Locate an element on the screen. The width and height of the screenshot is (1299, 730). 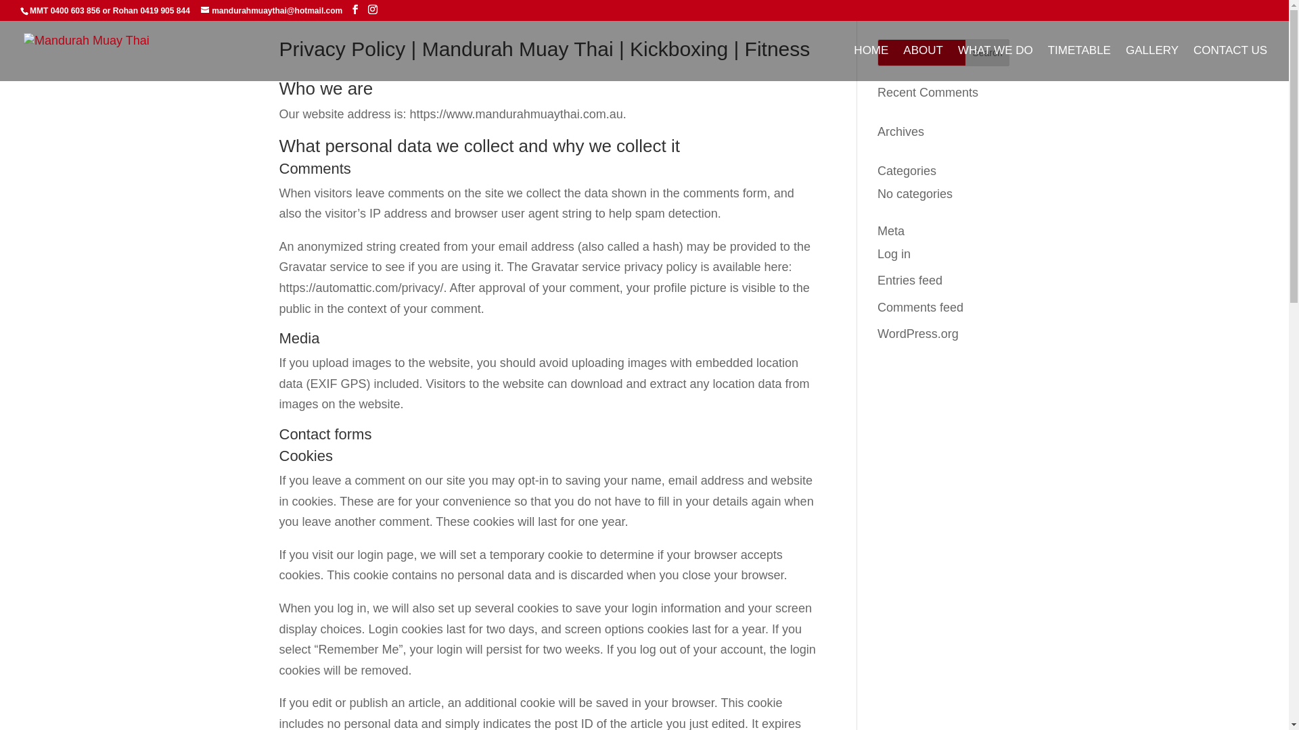
Log in is located at coordinates (894, 254).